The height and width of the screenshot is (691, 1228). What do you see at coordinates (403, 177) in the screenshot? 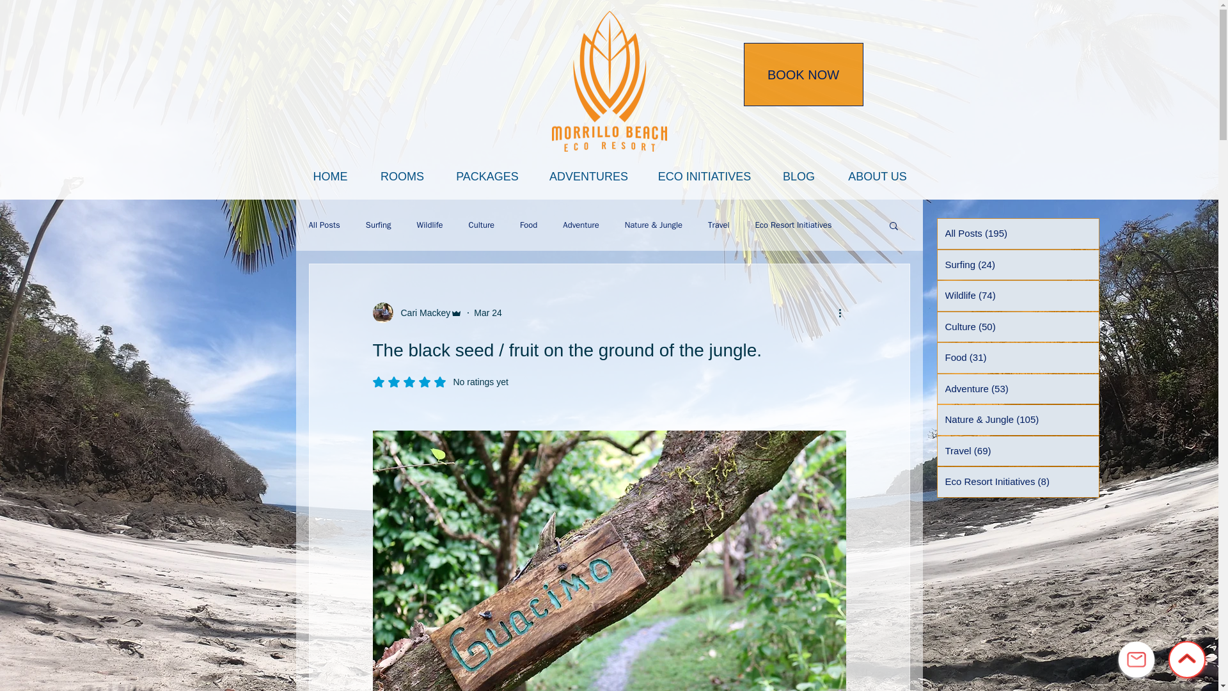
I see `ROOMS` at bounding box center [403, 177].